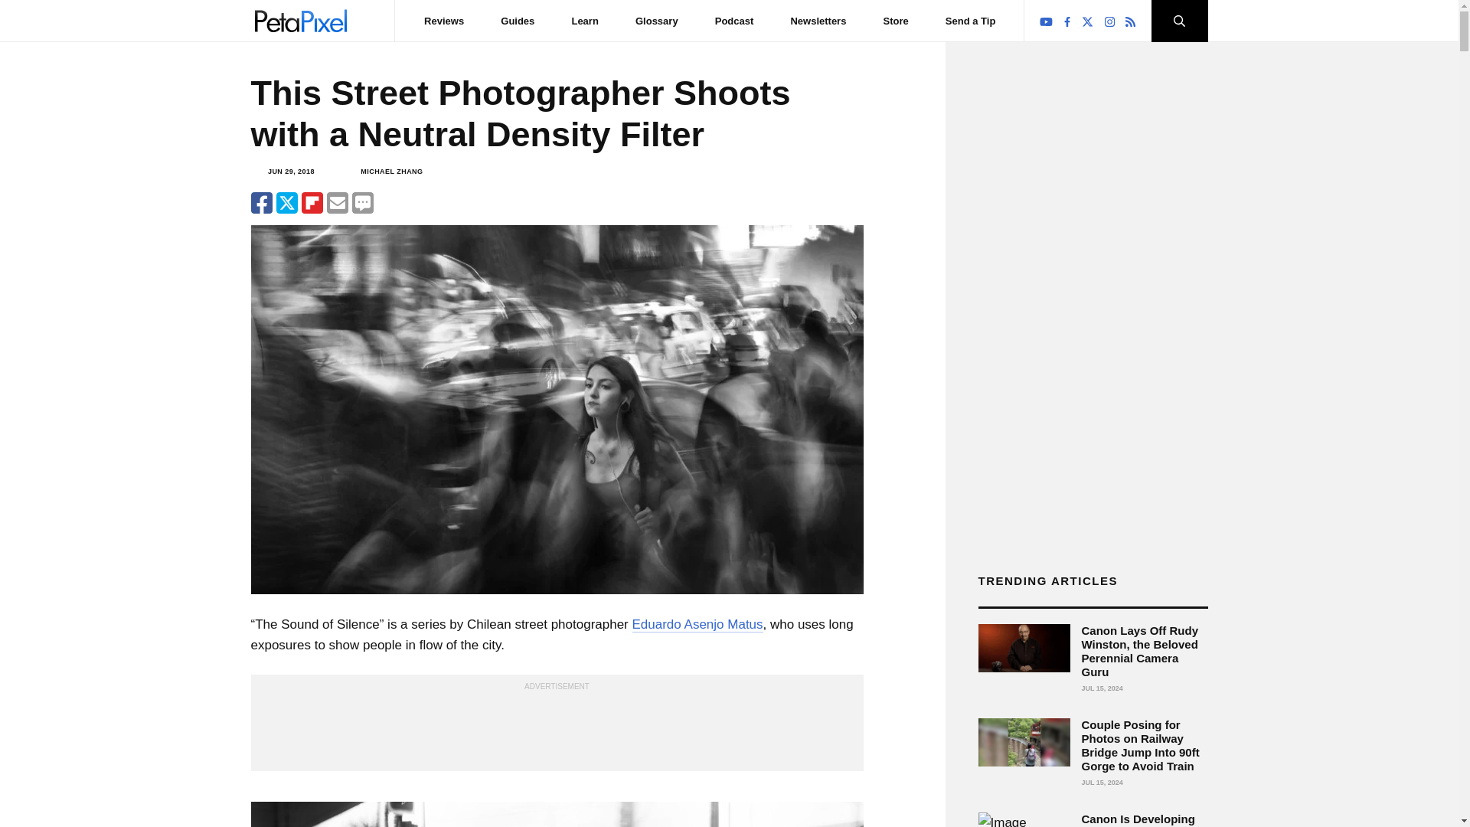 The width and height of the screenshot is (1470, 827). I want to click on Follow PetaPixel on X, so click(1087, 21).